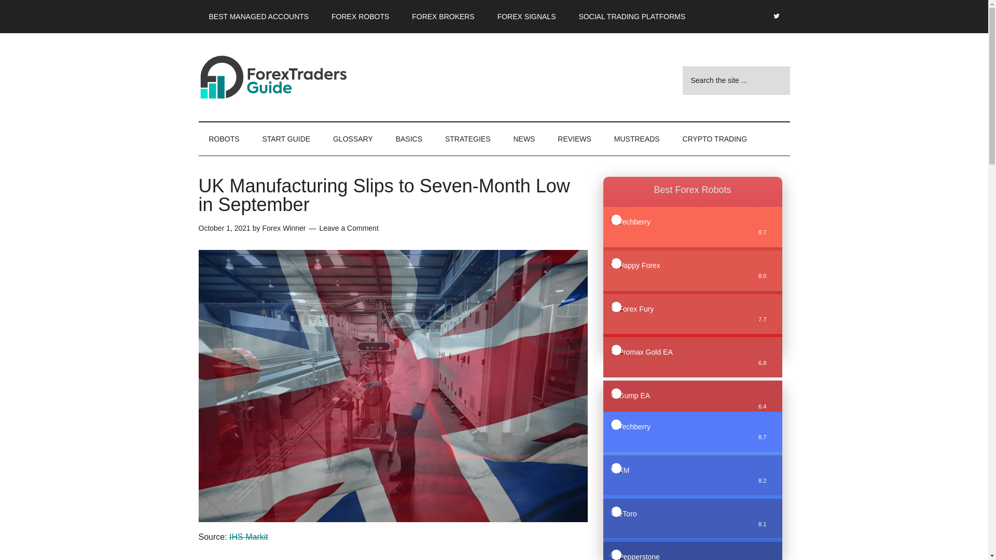 The width and height of the screenshot is (996, 560). What do you see at coordinates (283, 228) in the screenshot?
I see `Forex Winner` at bounding box center [283, 228].